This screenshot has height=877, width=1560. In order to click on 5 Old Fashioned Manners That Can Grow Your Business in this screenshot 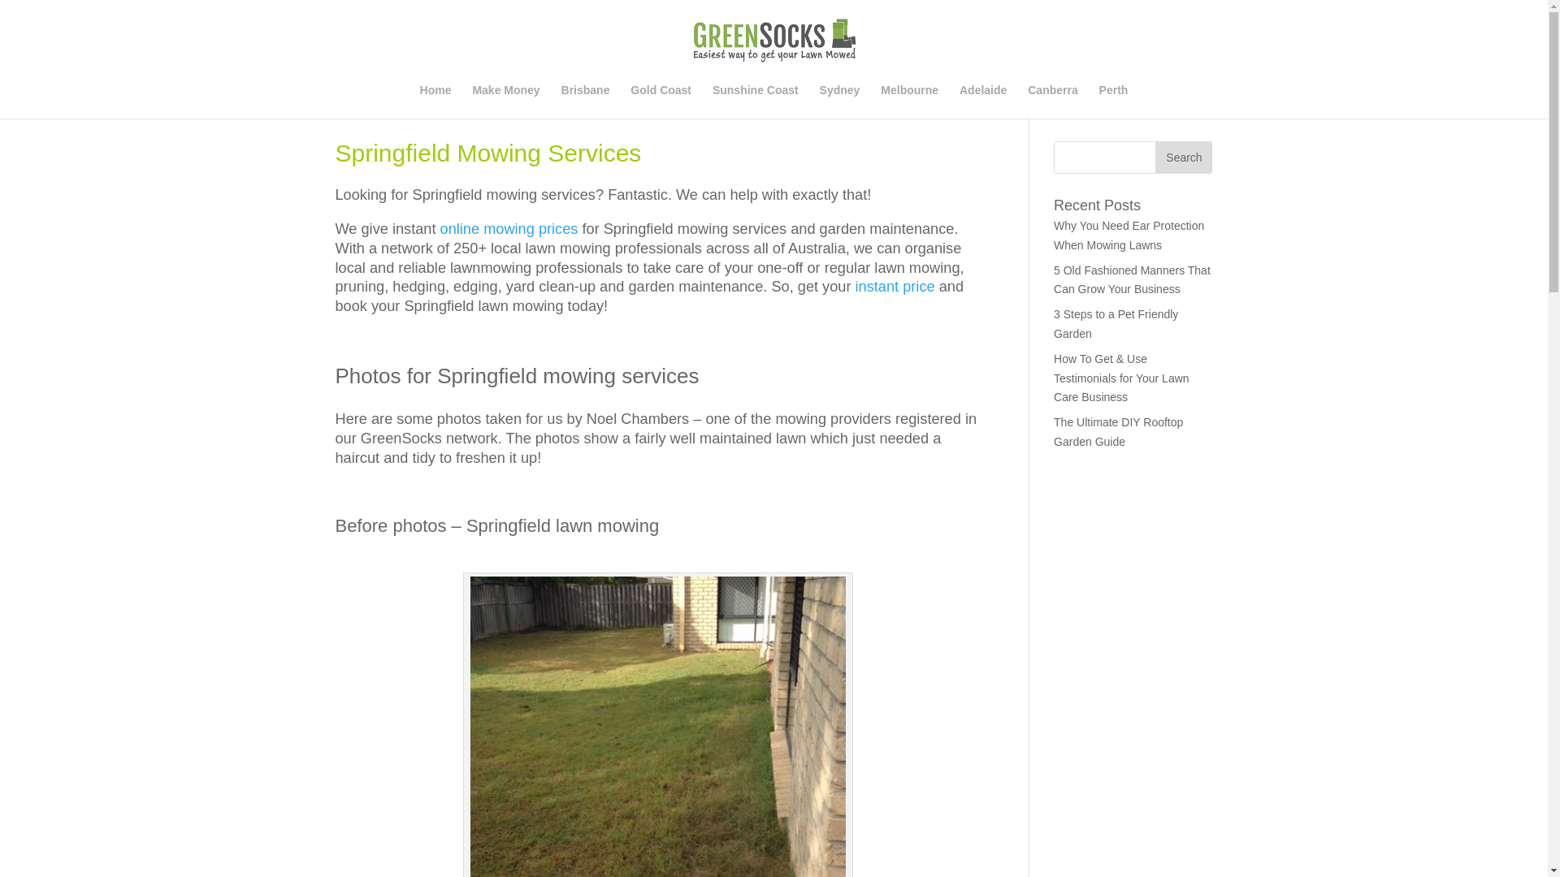, I will do `click(1133, 280)`.